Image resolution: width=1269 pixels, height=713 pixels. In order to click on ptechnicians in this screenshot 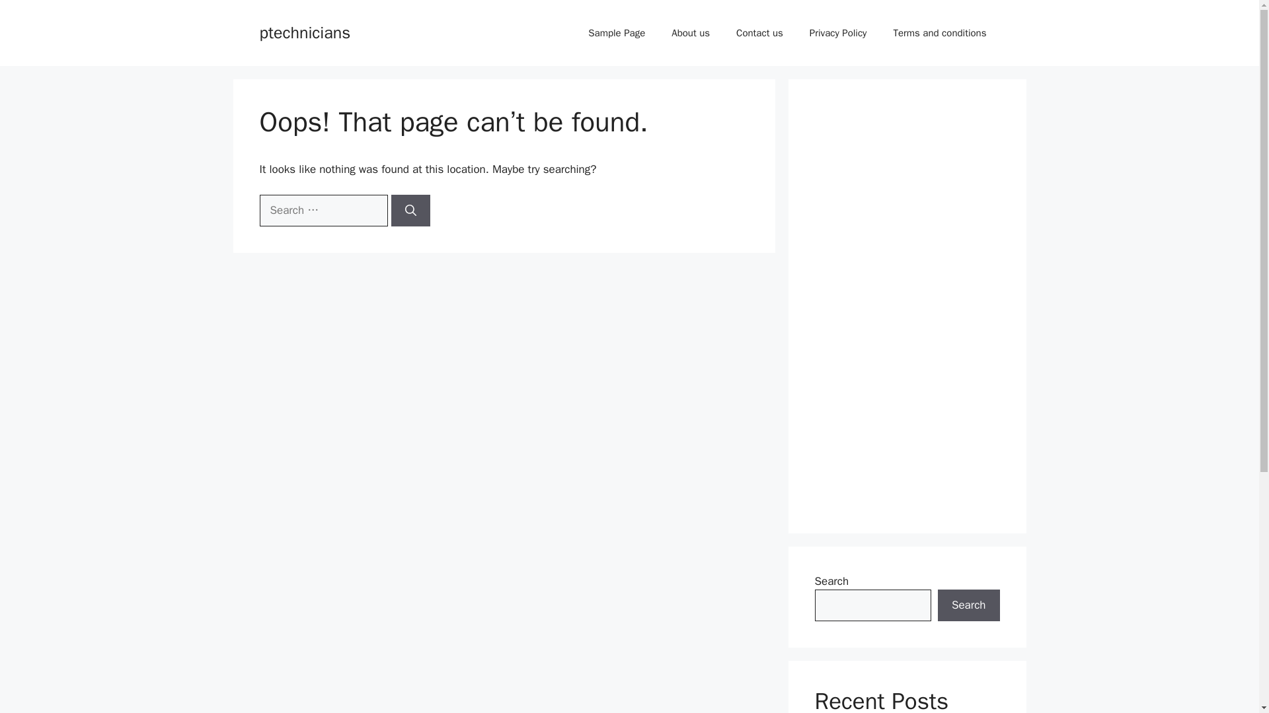, I will do `click(304, 32)`.